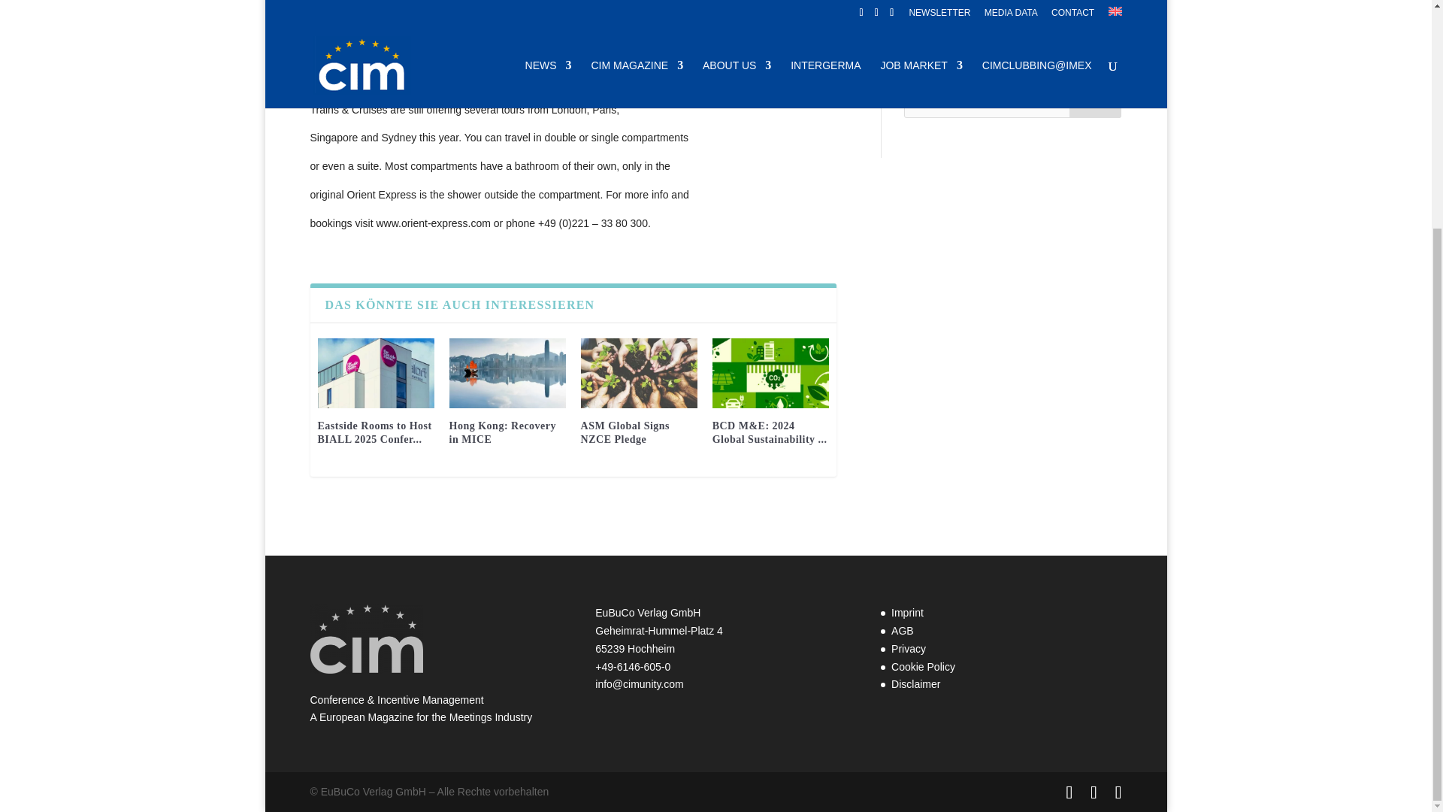  Describe the element at coordinates (625, 432) in the screenshot. I see `ASM Global Signs NZCE Pledge` at that location.